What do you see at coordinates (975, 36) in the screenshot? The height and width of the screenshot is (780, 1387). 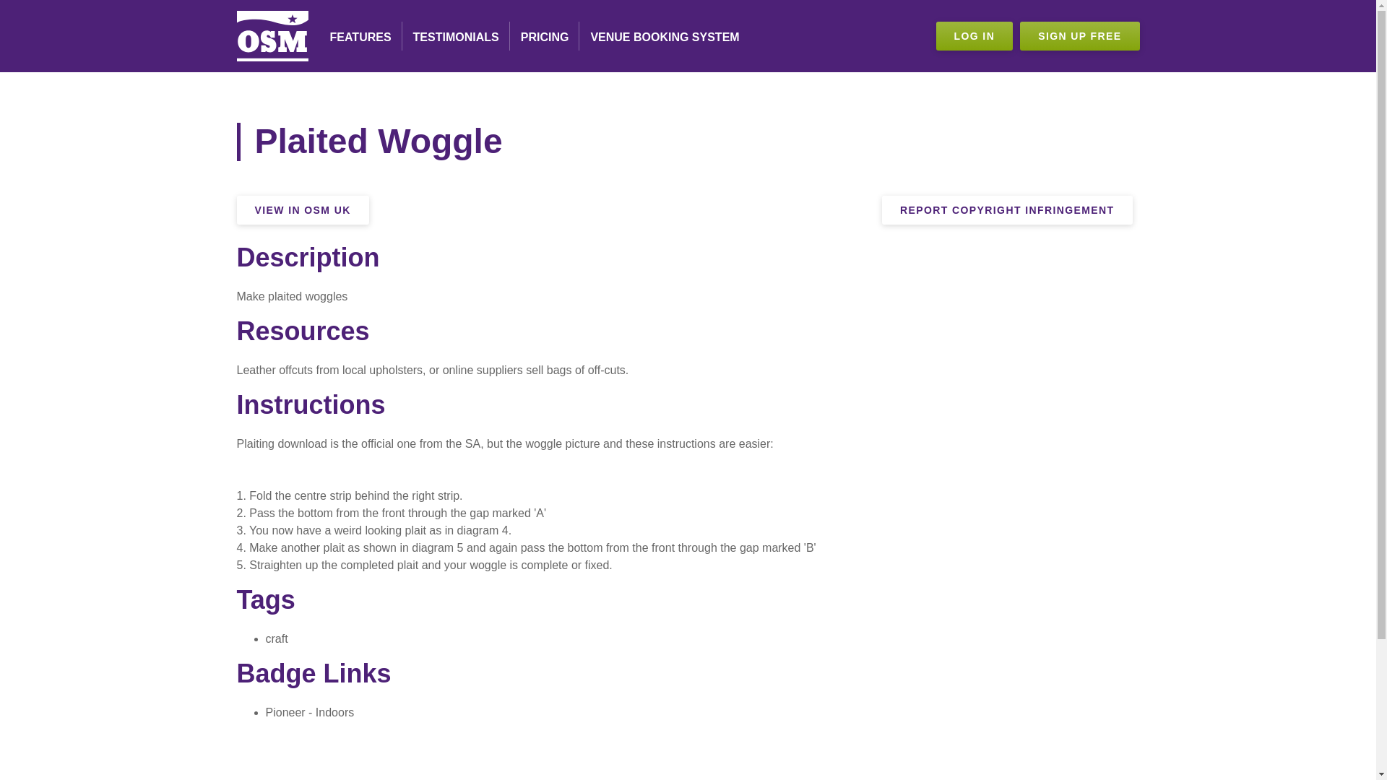 I see `LOG IN` at bounding box center [975, 36].